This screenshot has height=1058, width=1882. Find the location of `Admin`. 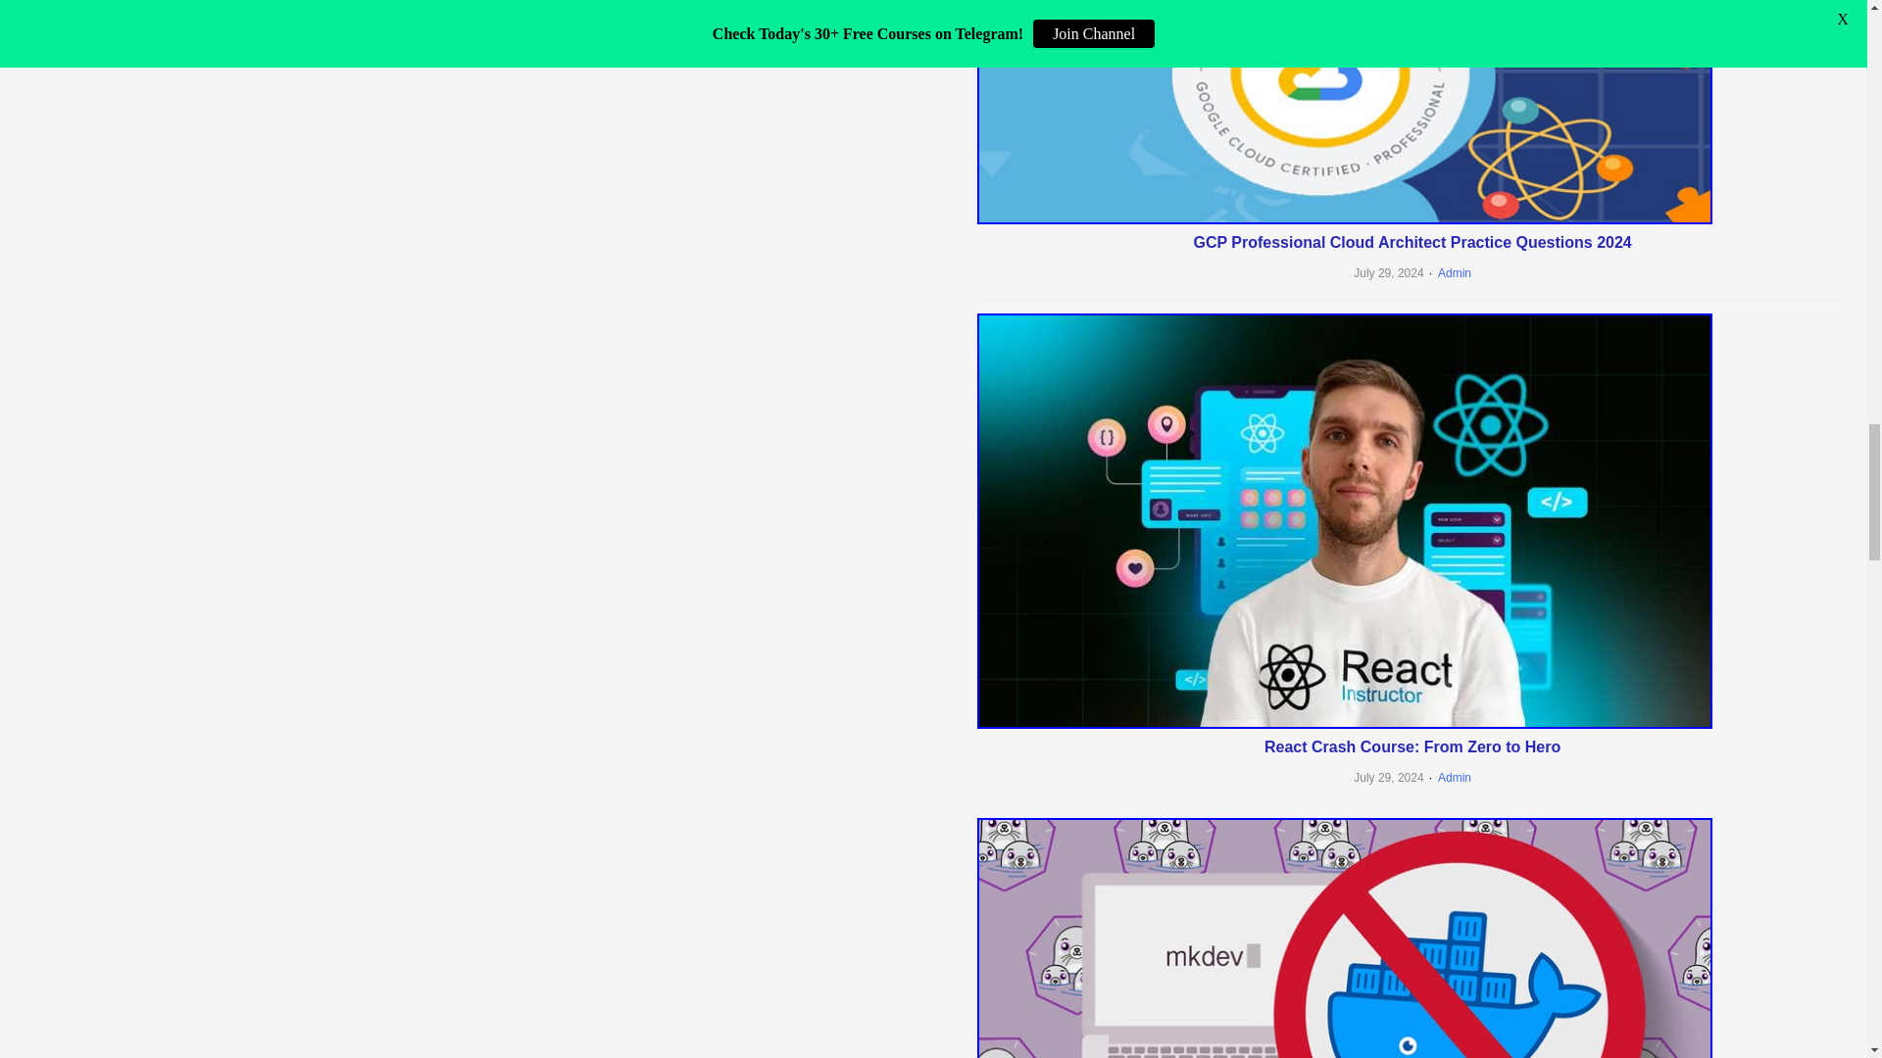

Admin is located at coordinates (1448, 273).